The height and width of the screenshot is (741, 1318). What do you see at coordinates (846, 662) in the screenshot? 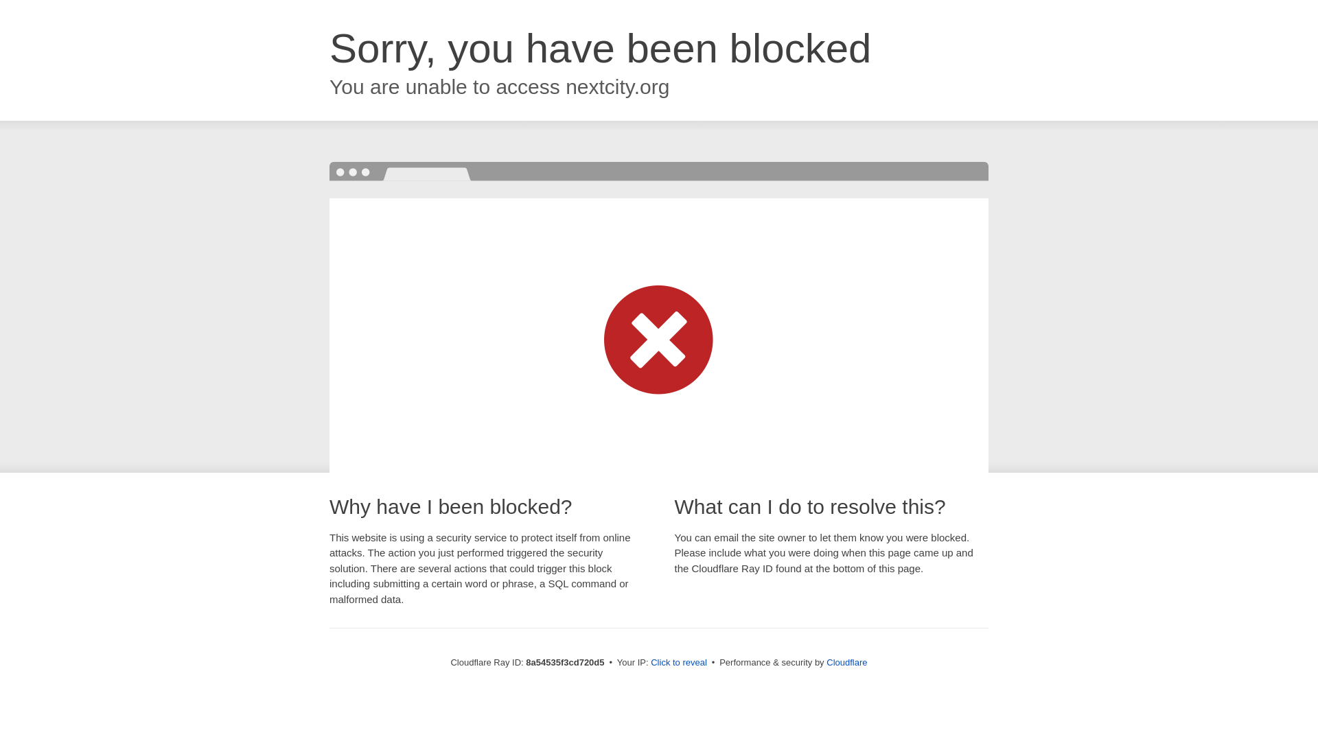
I see `Cloudflare` at bounding box center [846, 662].